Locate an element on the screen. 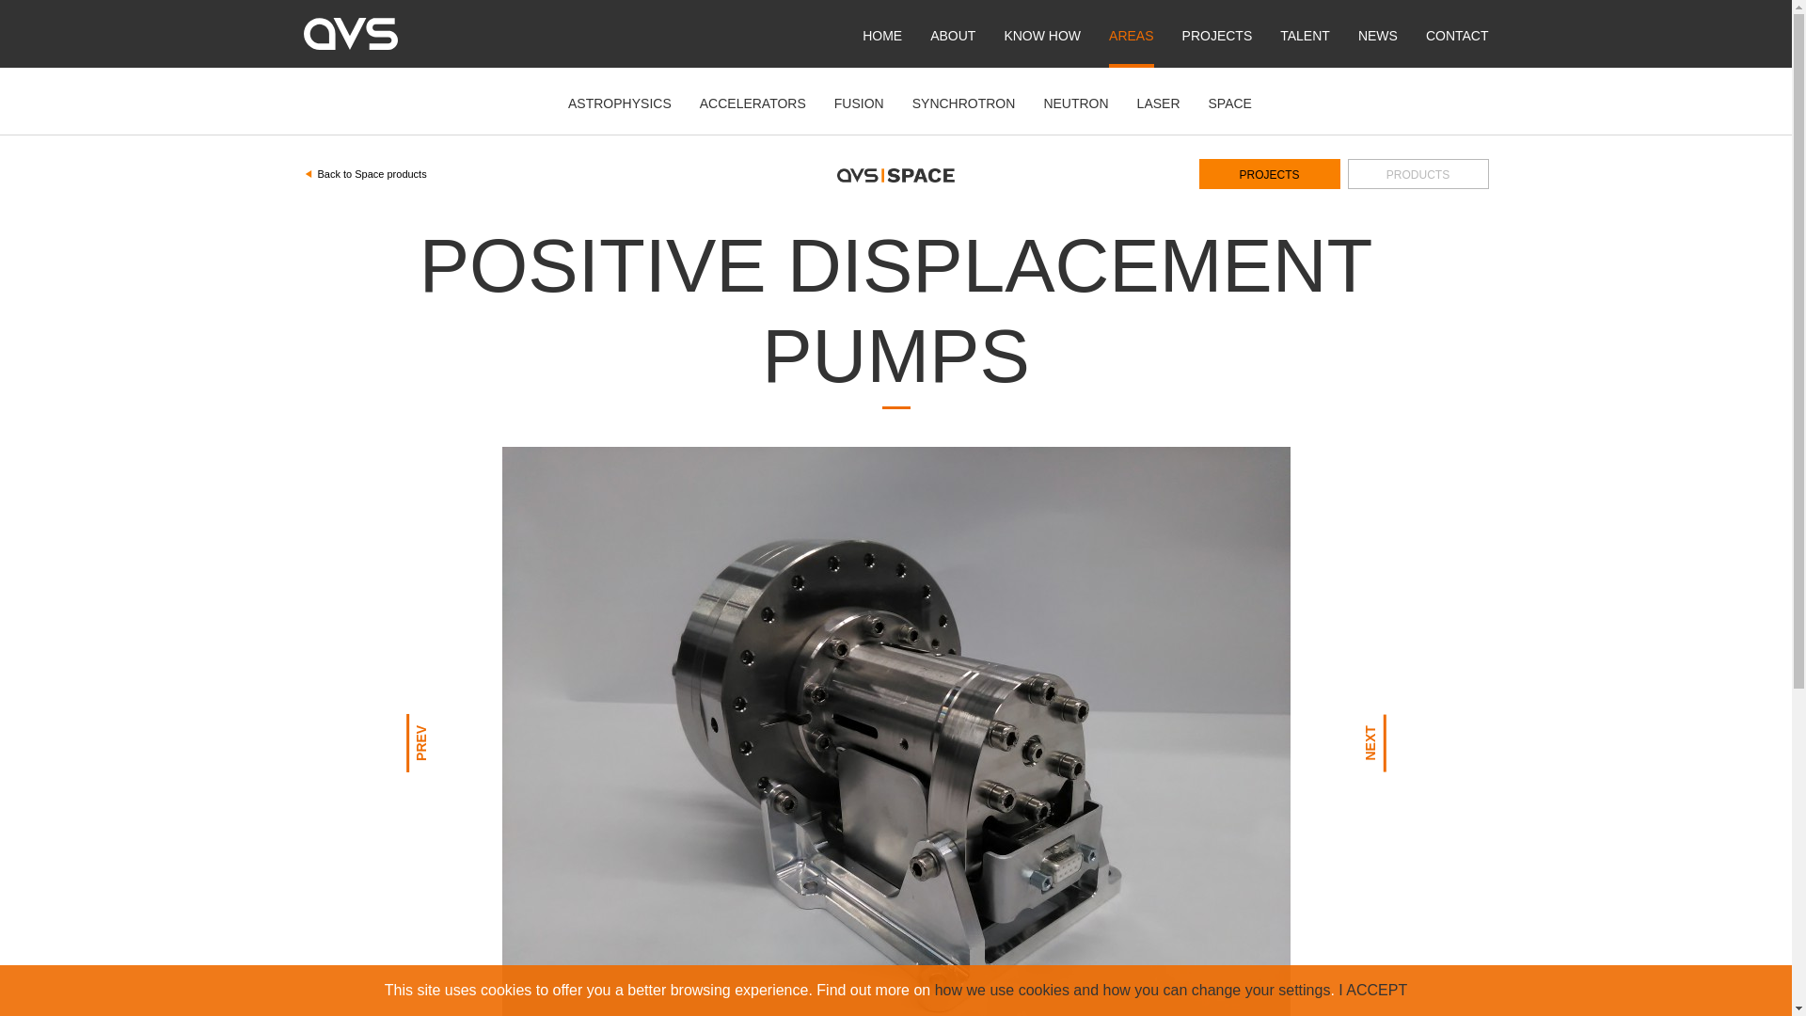  Accelerators is located at coordinates (752, 102).